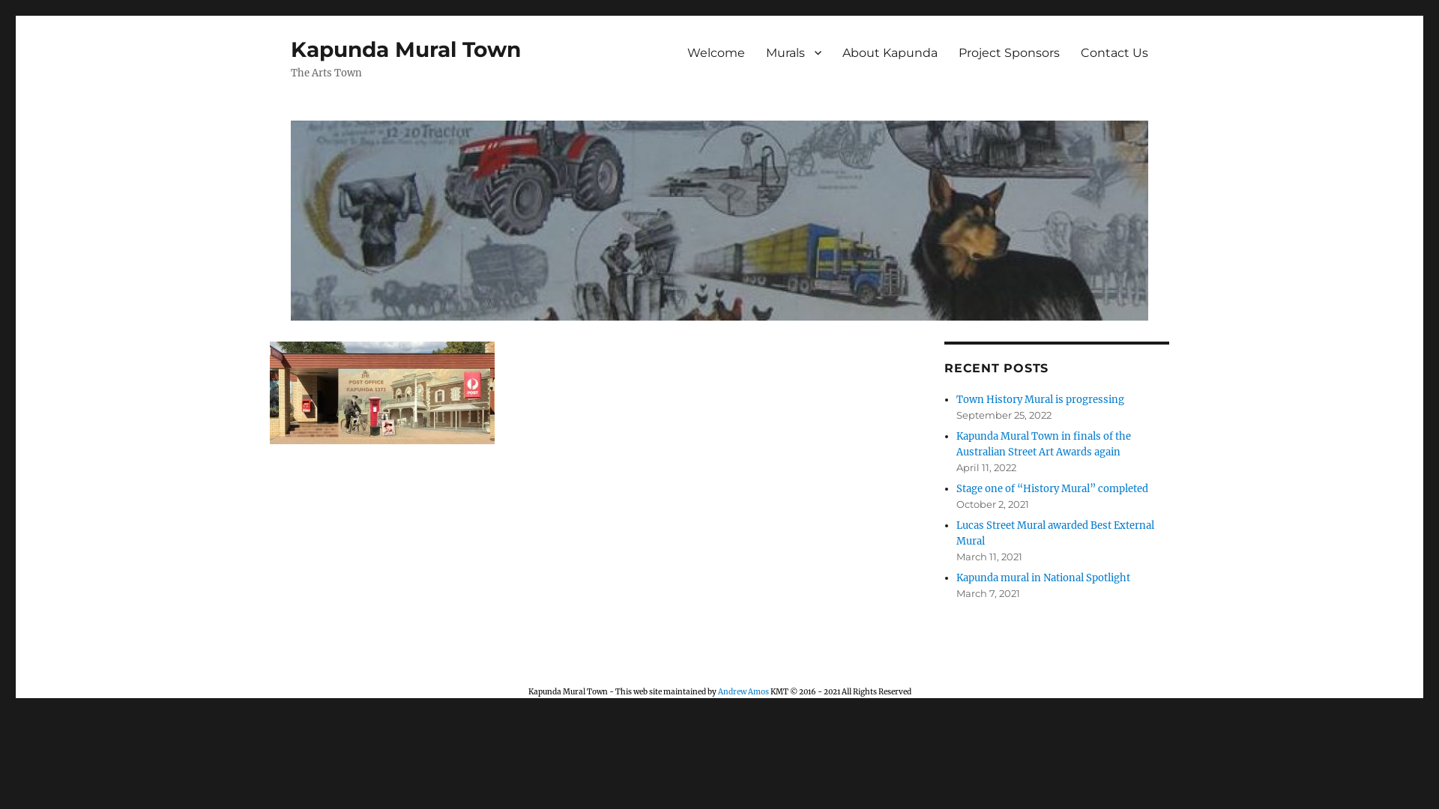 This screenshot has height=809, width=1439. What do you see at coordinates (743, 692) in the screenshot?
I see `Andrew Amos` at bounding box center [743, 692].